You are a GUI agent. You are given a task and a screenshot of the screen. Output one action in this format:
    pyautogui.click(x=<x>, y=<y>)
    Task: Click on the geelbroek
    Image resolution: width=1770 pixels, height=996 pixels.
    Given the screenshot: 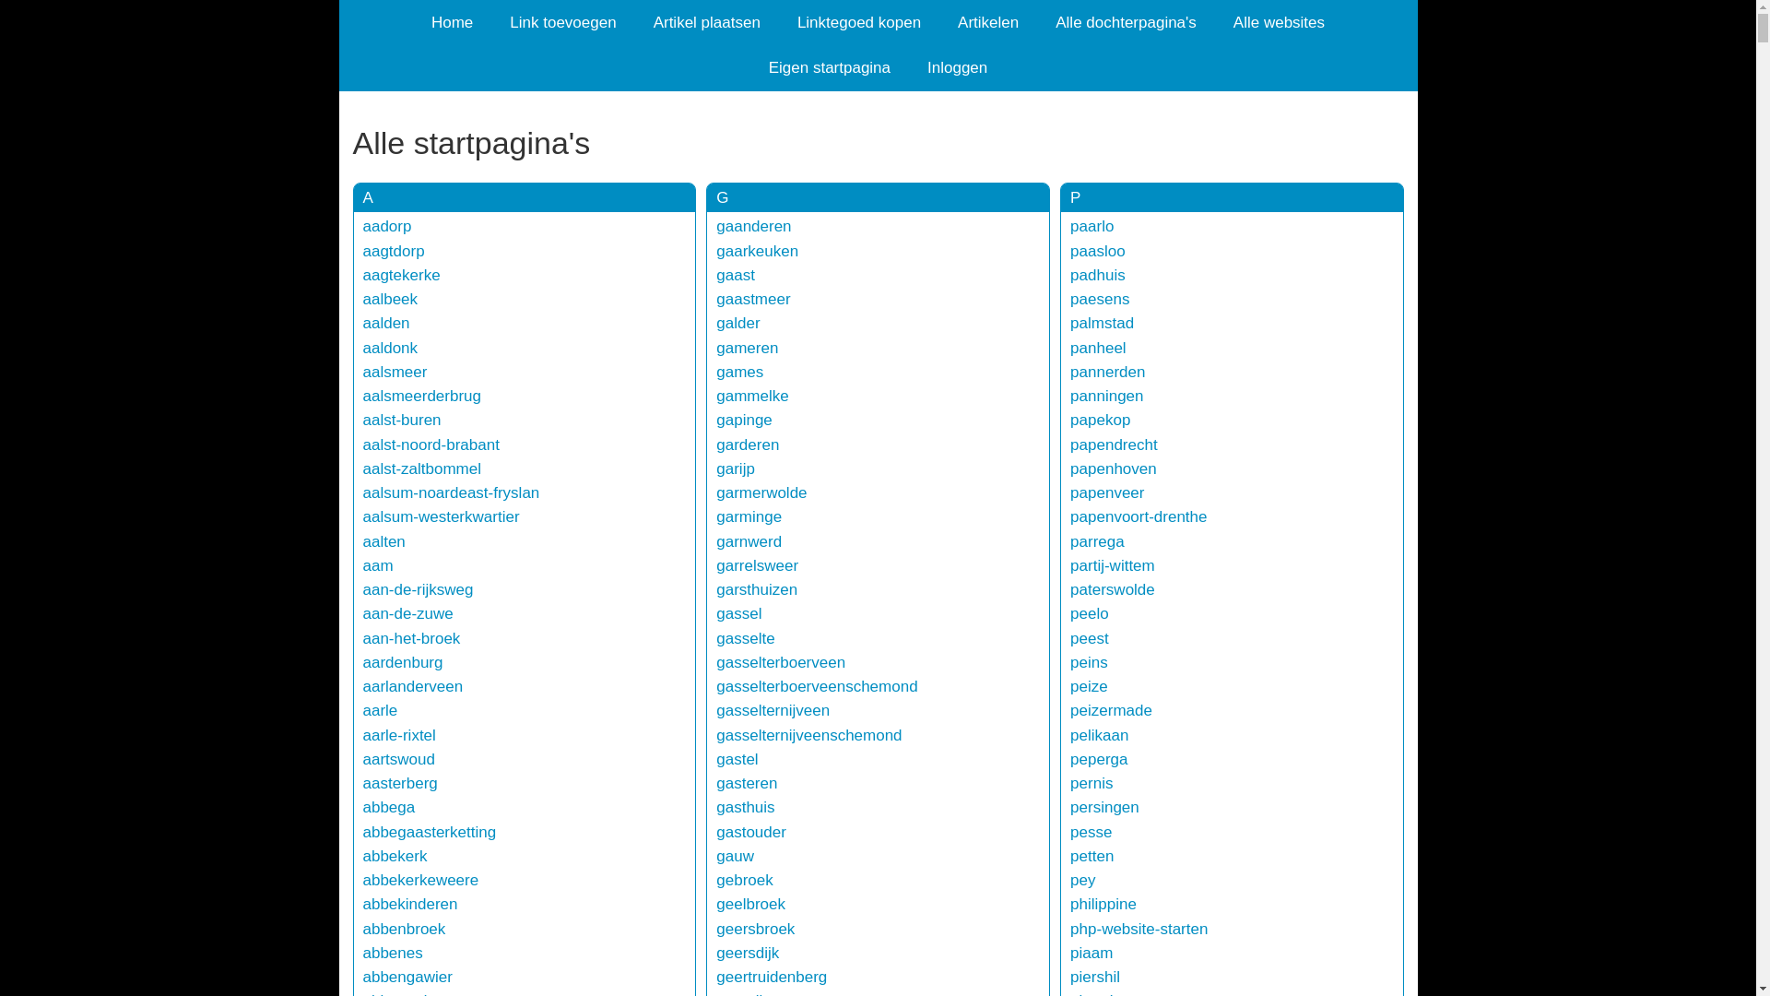 What is the action you would take?
    pyautogui.click(x=750, y=904)
    